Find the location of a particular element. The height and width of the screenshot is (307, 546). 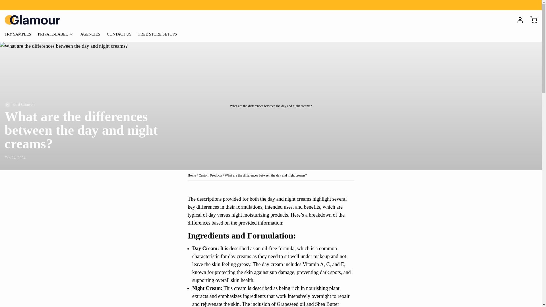

 Log in is located at coordinates (518, 20).